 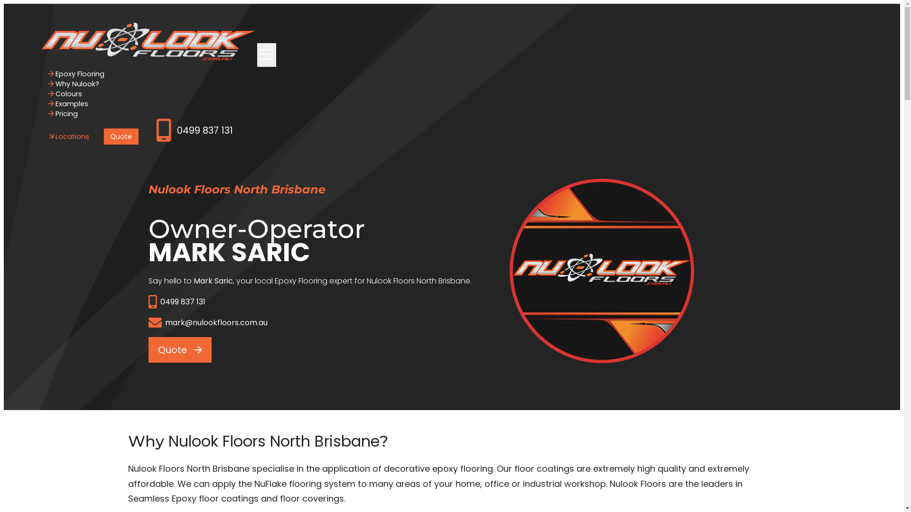 I want to click on Why Nulook?, so click(x=74, y=83).